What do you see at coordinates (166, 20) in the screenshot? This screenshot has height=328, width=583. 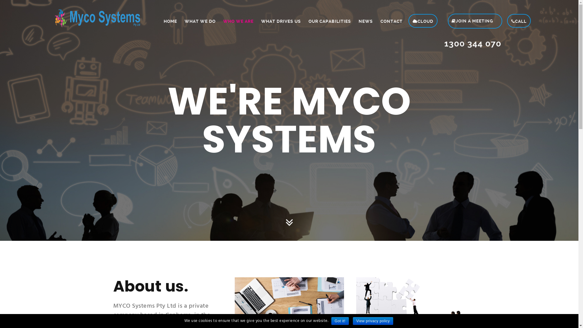 I see `HOME` at bounding box center [166, 20].